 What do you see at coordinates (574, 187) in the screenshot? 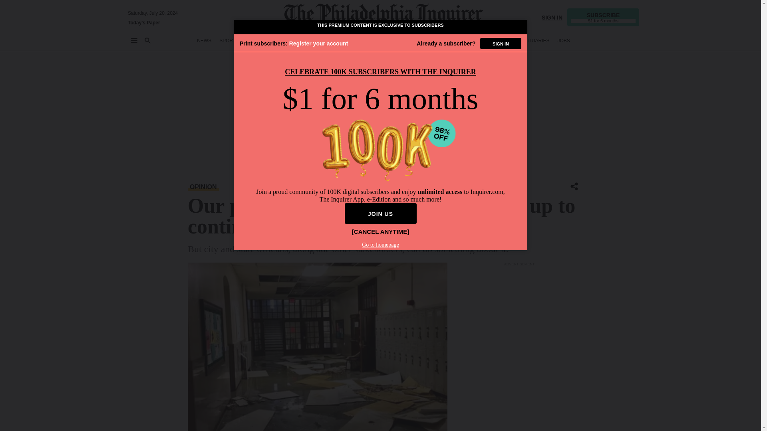
I see `Share Icon` at bounding box center [574, 187].